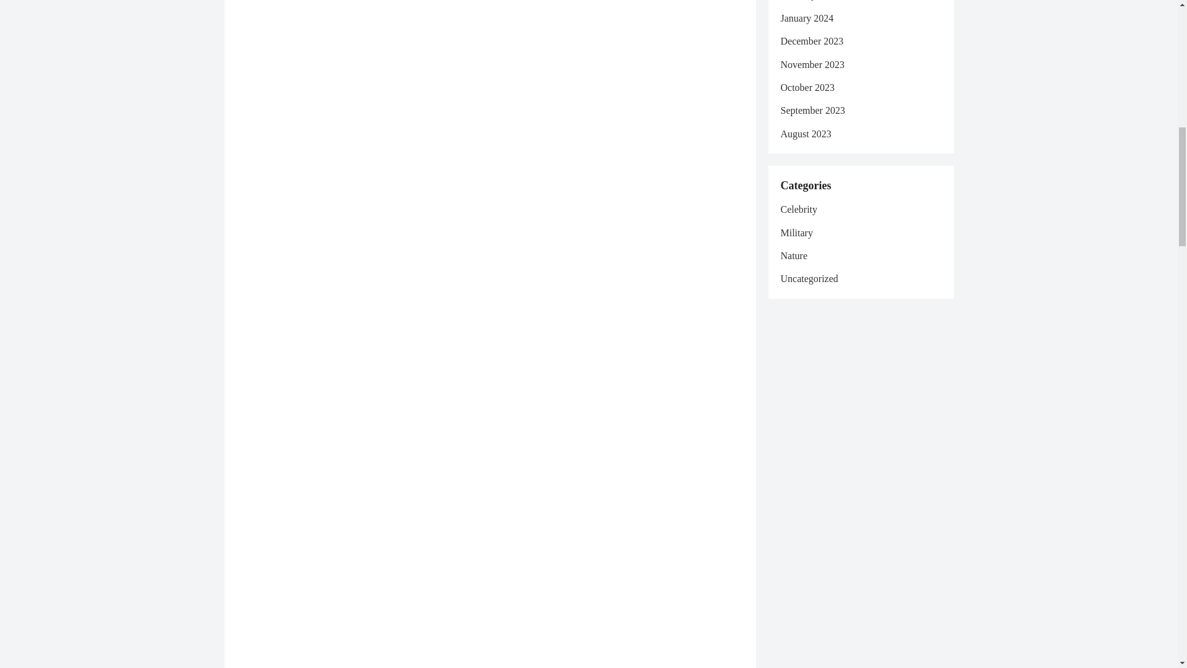  I want to click on October 2023, so click(807, 87).